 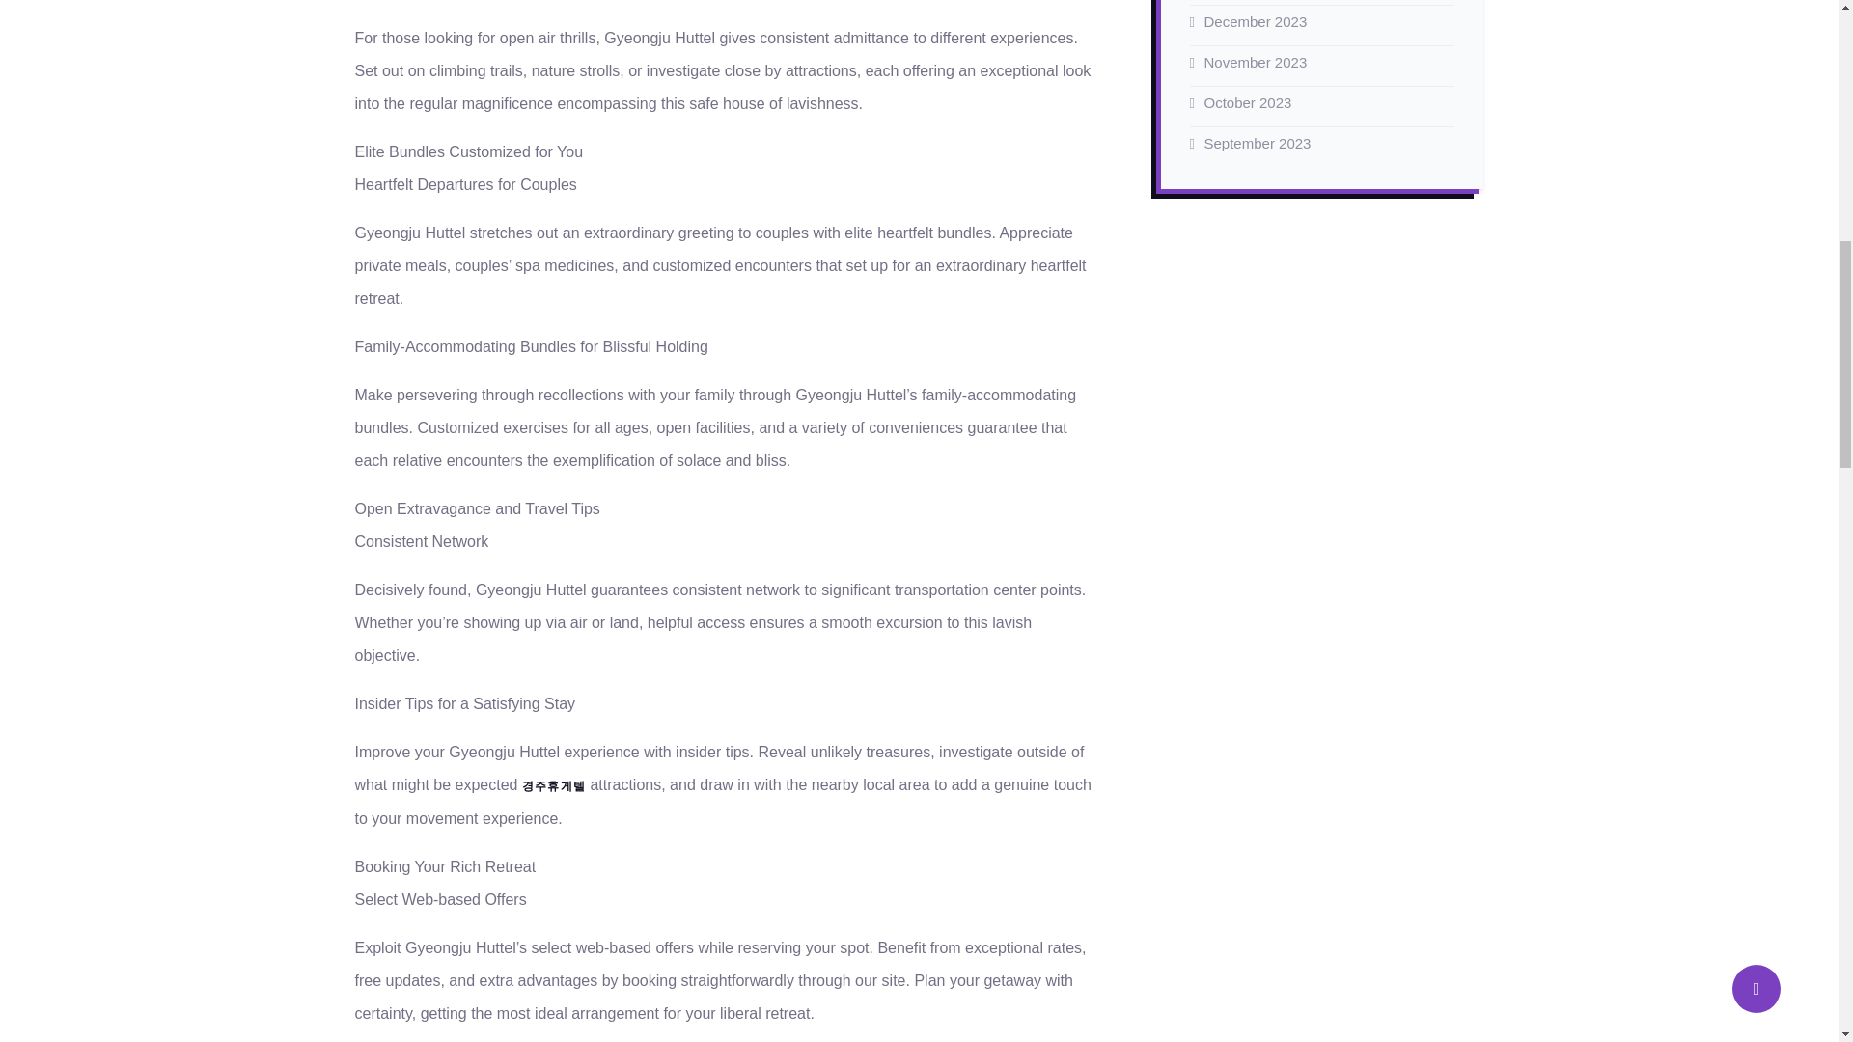 I want to click on December 2023, so click(x=1257, y=21).